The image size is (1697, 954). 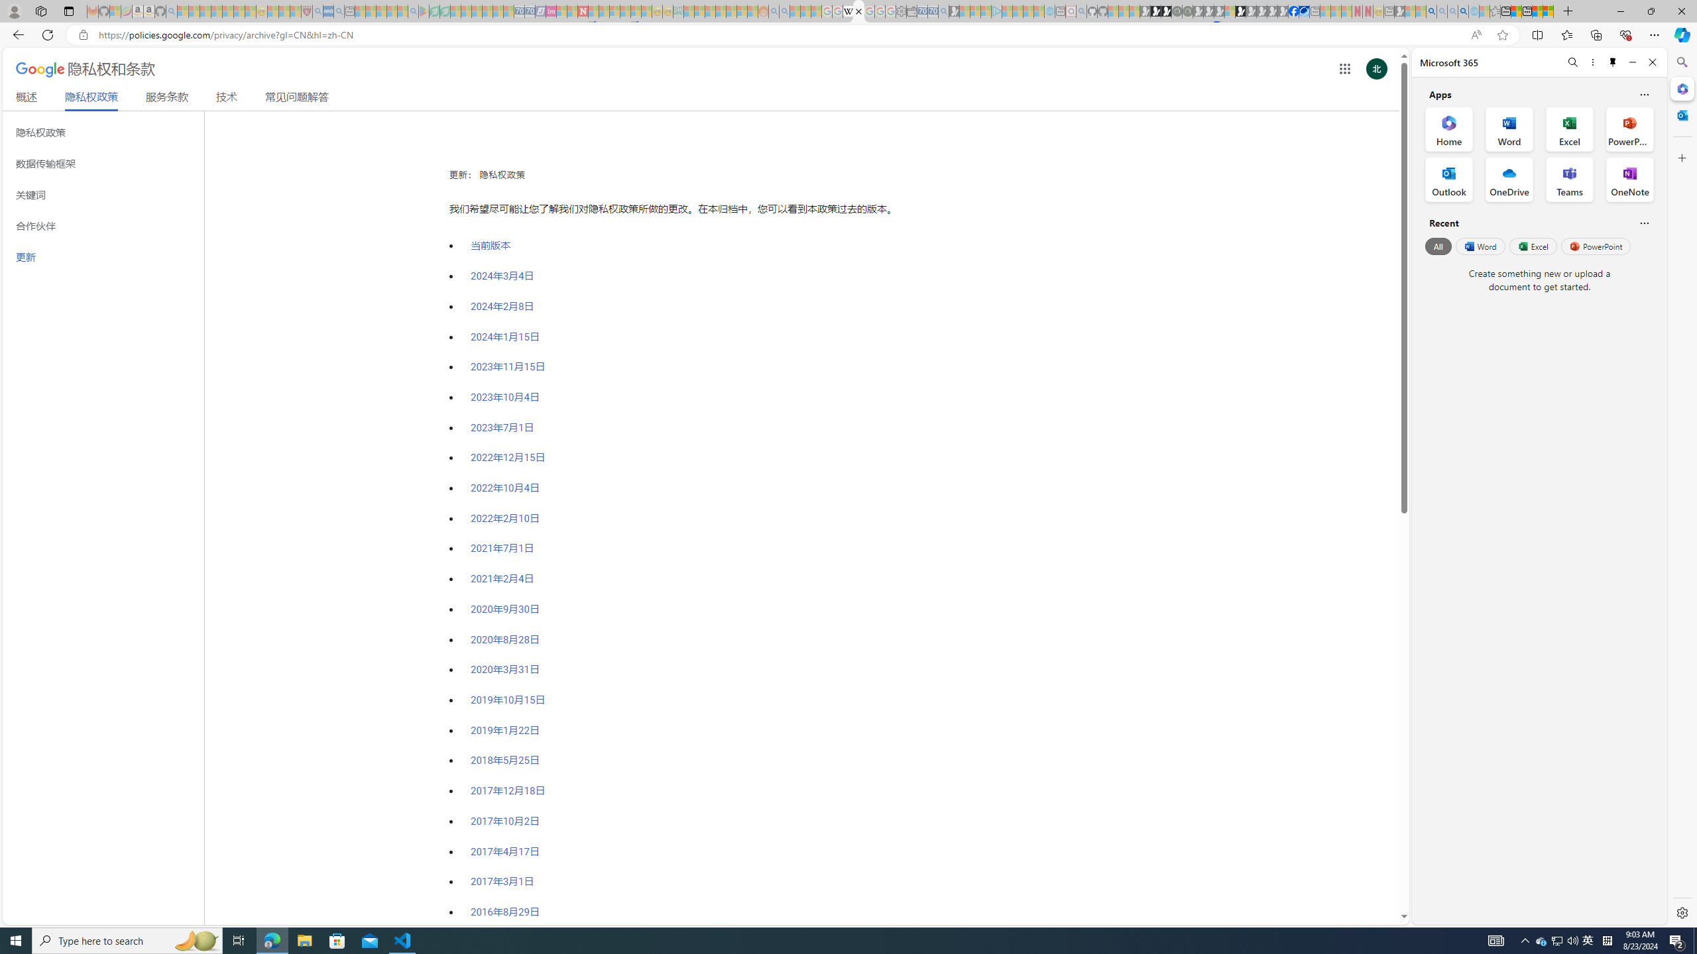 What do you see at coordinates (732, 11) in the screenshot?
I see `Kinda Frugal - MSN - Sleeping` at bounding box center [732, 11].